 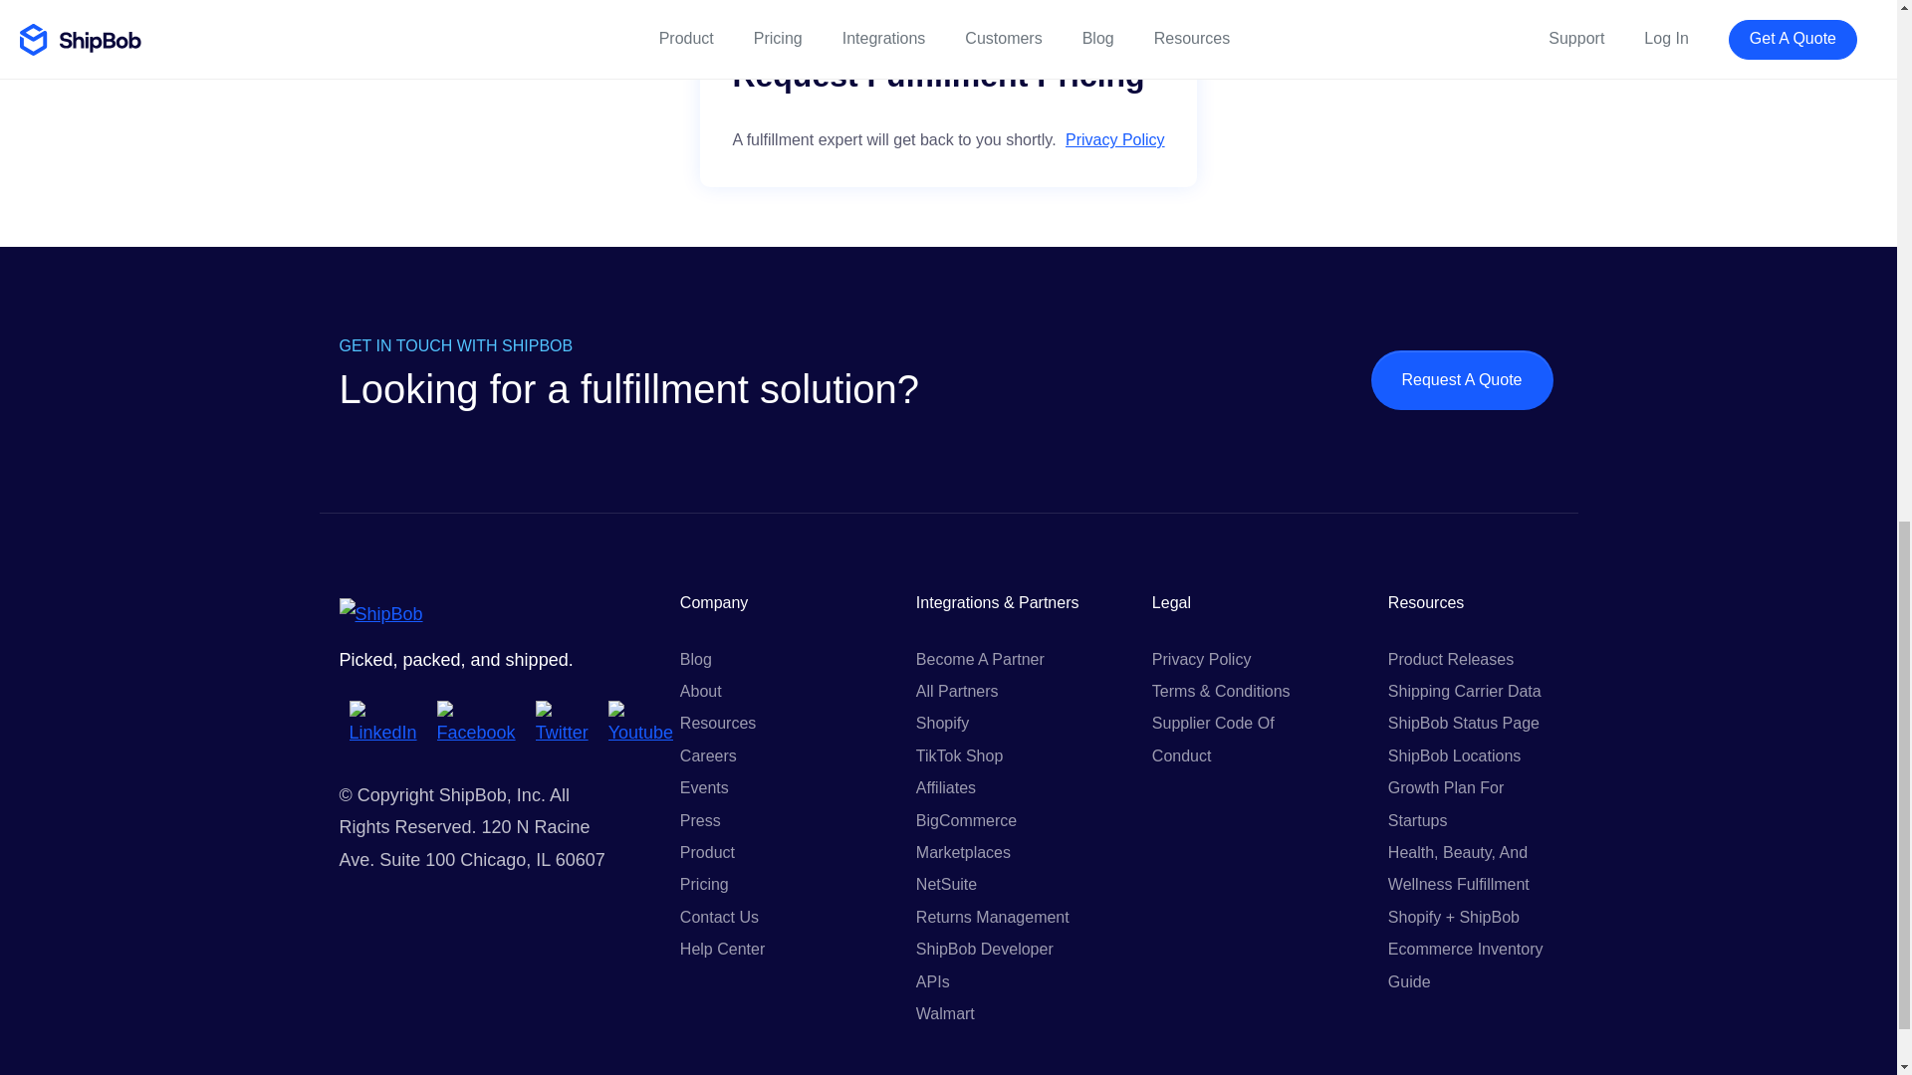 What do you see at coordinates (1462, 380) in the screenshot?
I see `Request A Quote` at bounding box center [1462, 380].